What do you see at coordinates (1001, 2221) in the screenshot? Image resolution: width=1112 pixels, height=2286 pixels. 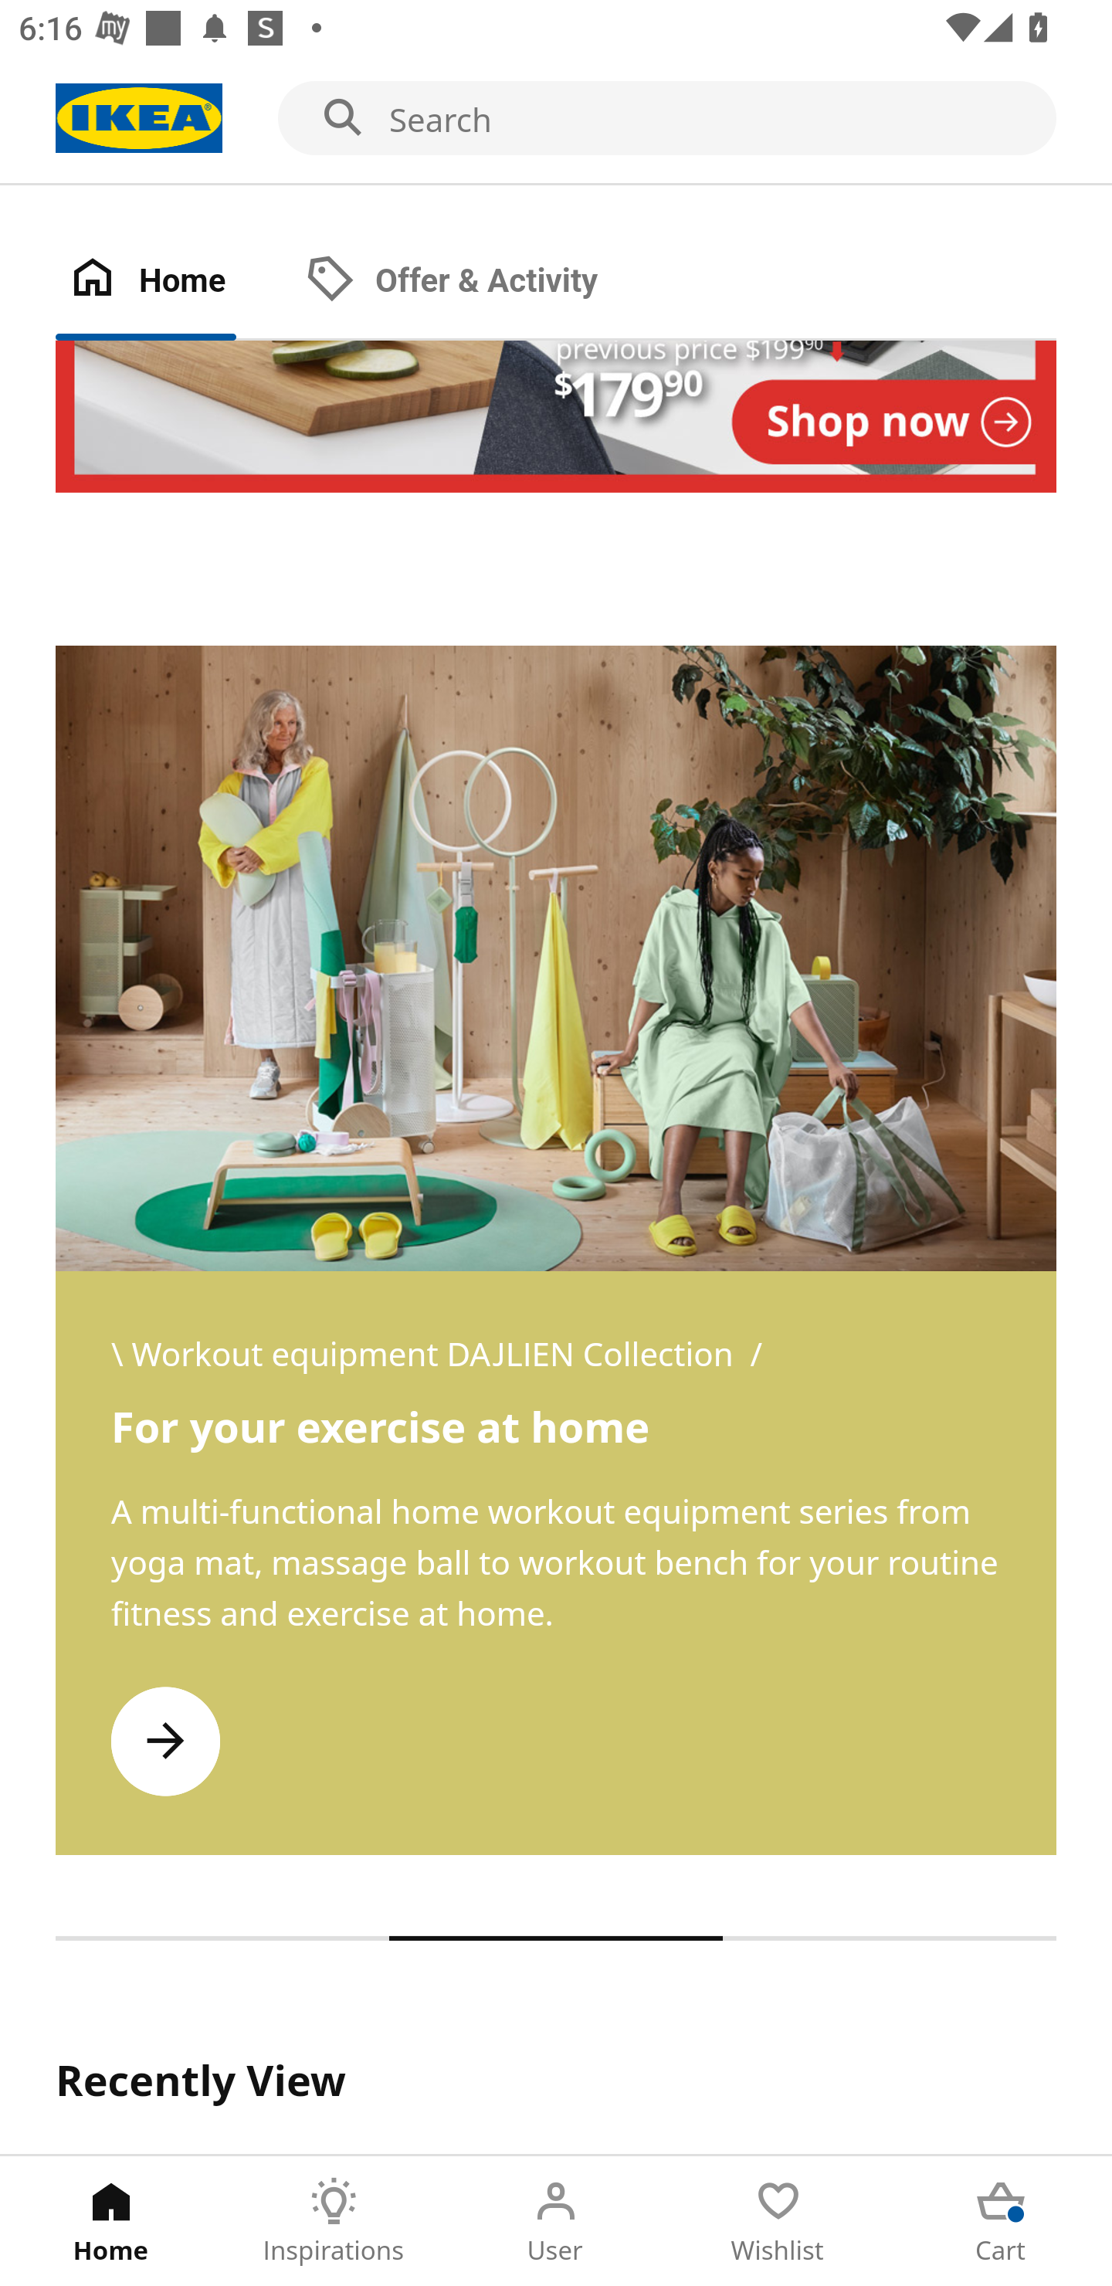 I see `Cart
Tab 5 of 5` at bounding box center [1001, 2221].